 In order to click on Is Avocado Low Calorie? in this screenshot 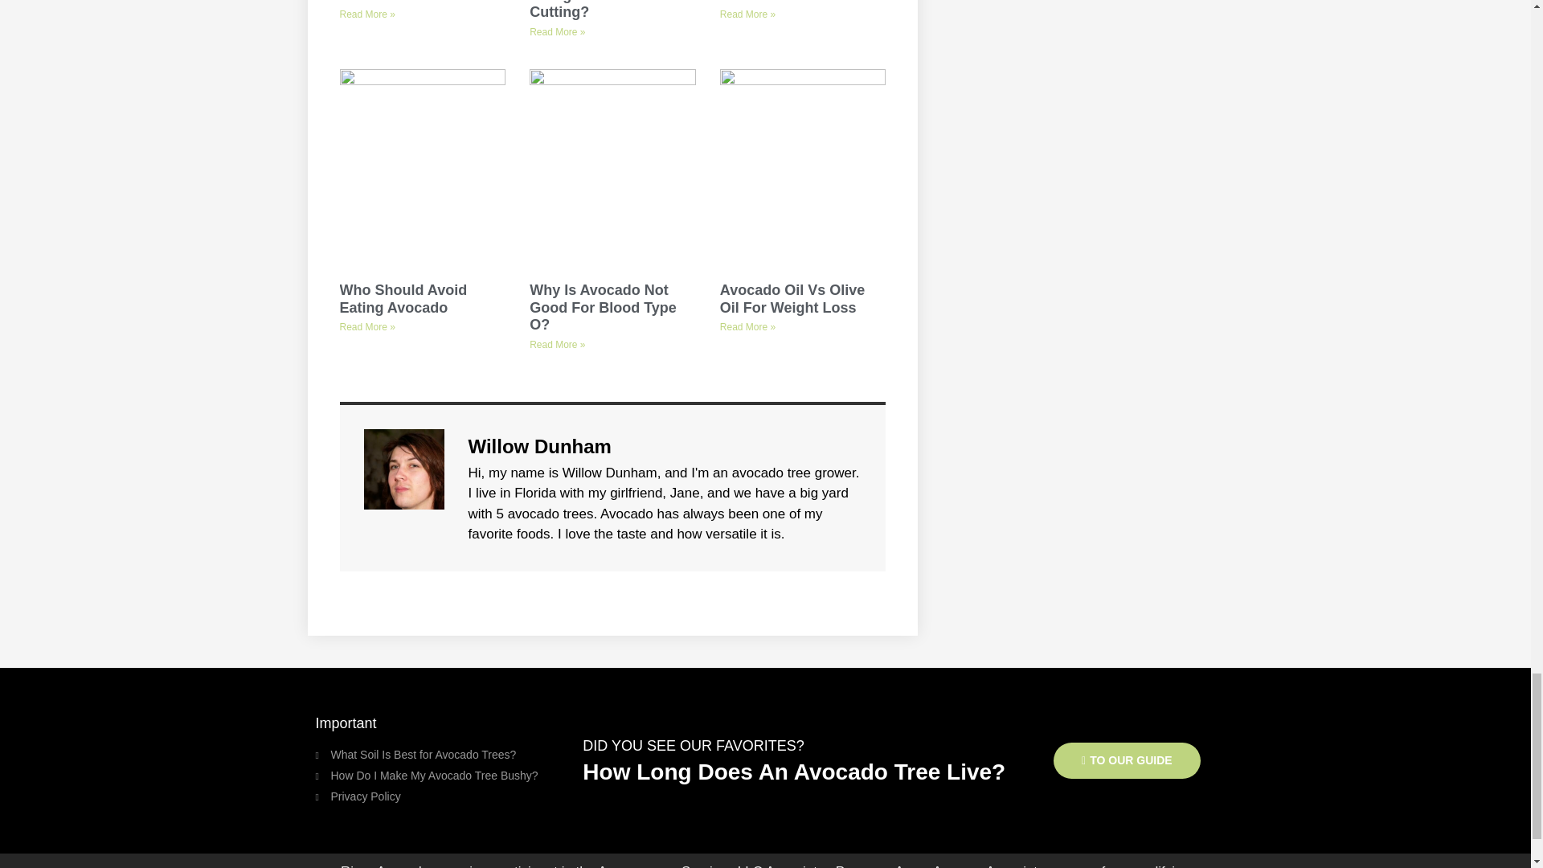, I will do `click(394, 2)`.